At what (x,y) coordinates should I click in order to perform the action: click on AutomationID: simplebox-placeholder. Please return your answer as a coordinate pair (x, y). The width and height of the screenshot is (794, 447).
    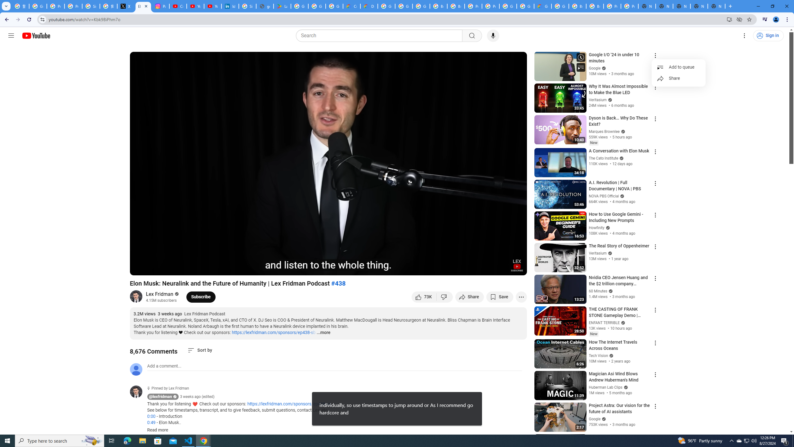
    Looking at the image, I should click on (164, 366).